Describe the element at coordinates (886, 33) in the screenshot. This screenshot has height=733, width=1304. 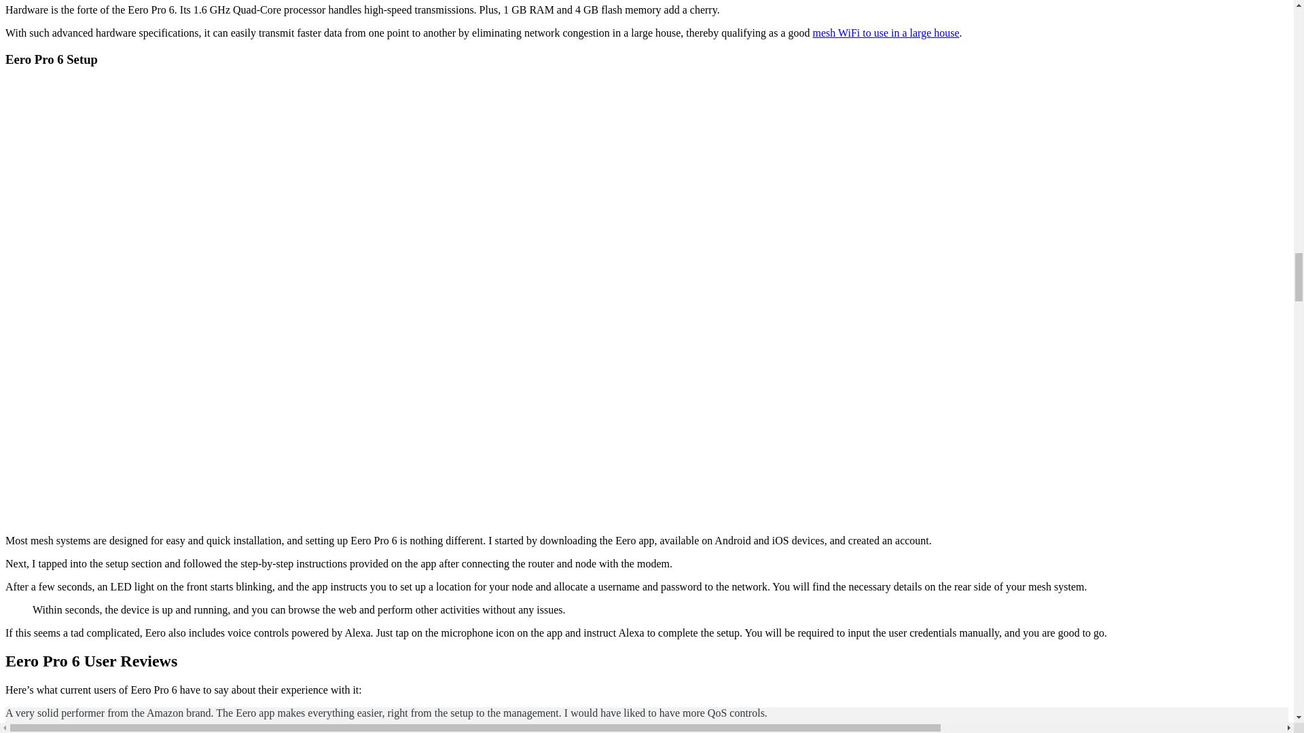
I see `mesh WiFi to use in a large house` at that location.